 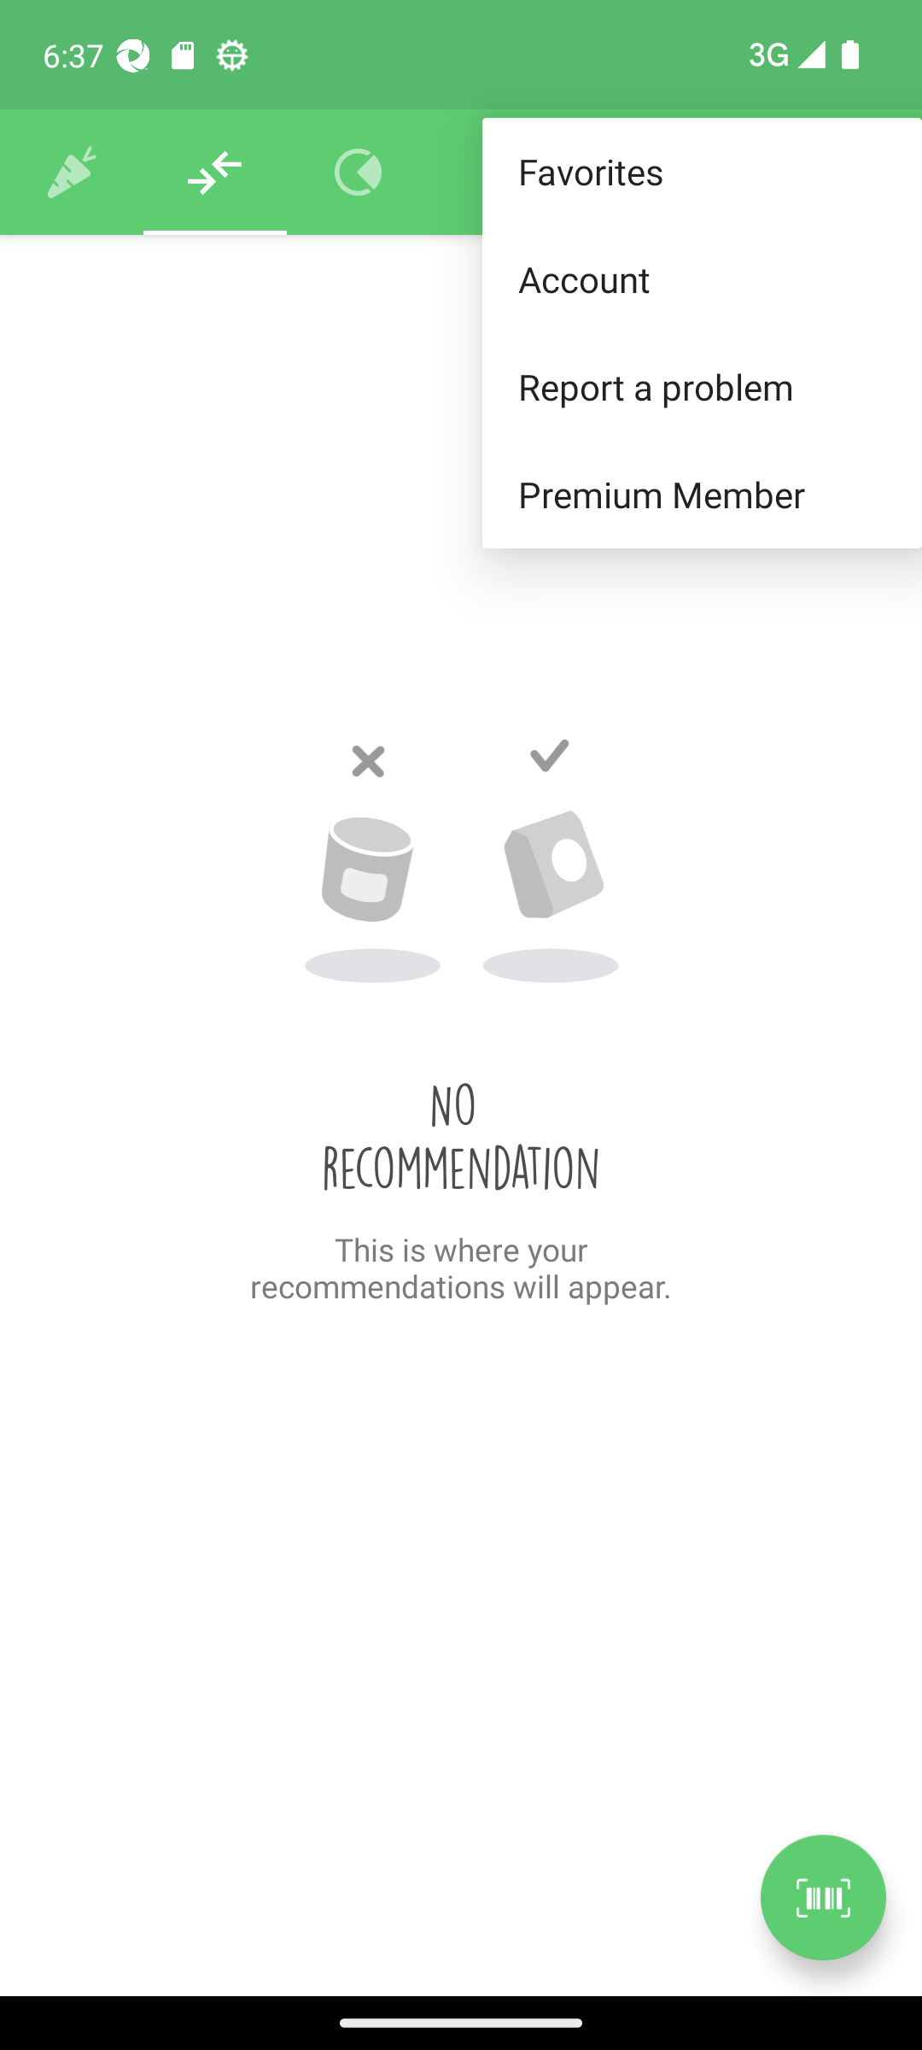 What do you see at coordinates (702, 386) in the screenshot?
I see `Report a problem` at bounding box center [702, 386].